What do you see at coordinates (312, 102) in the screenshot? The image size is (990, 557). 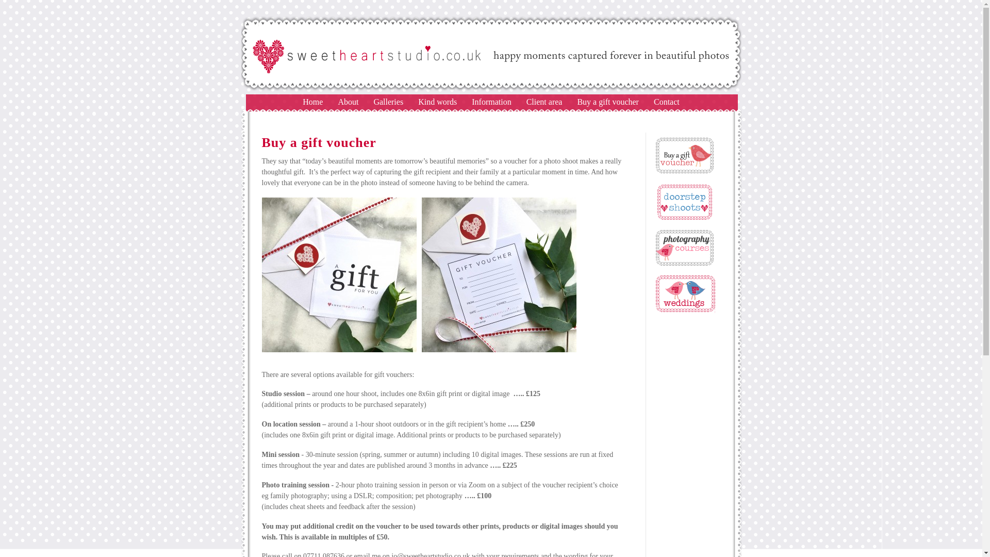 I see `Sweetheart Studio` at bounding box center [312, 102].